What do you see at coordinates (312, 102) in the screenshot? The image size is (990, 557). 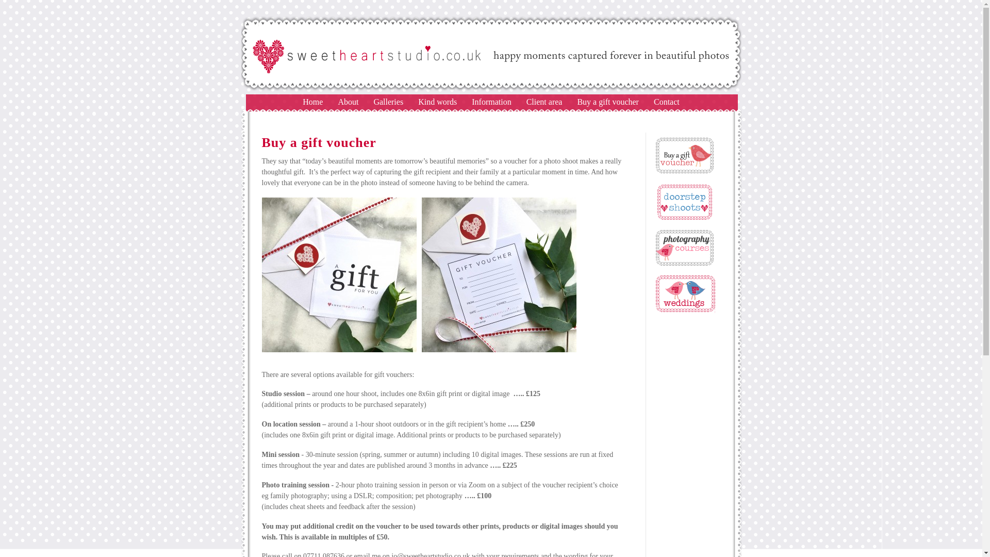 I see `Sweetheart Studio` at bounding box center [312, 102].